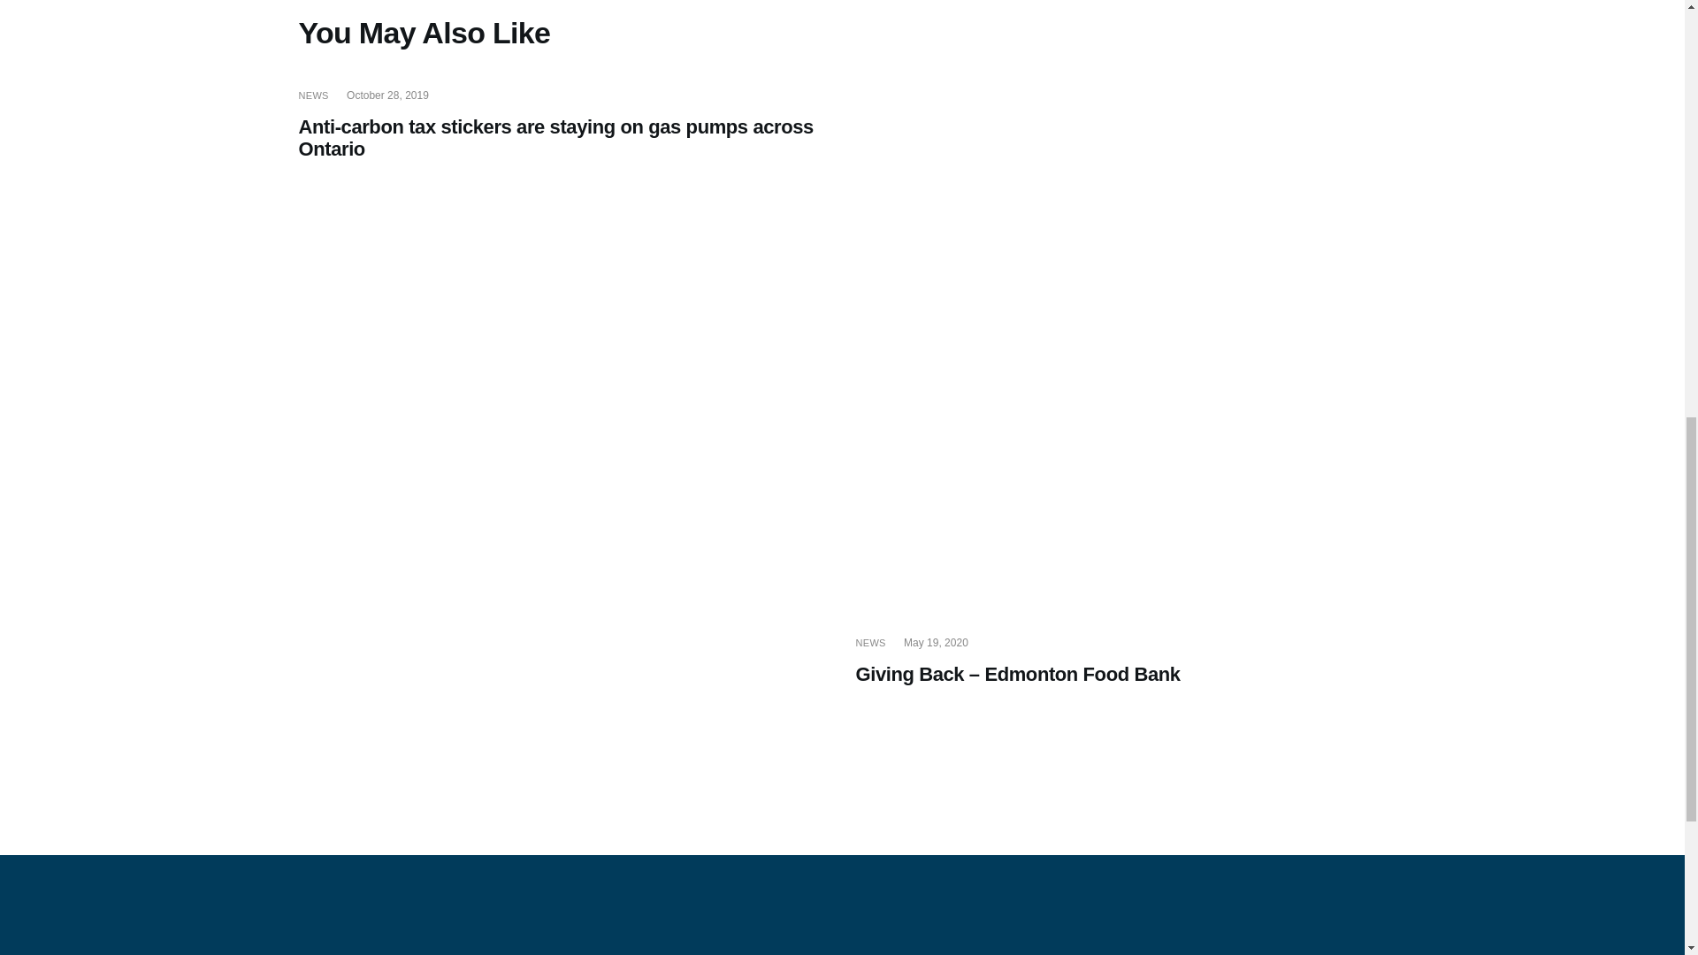 This screenshot has width=1698, height=955. Describe the element at coordinates (313, 95) in the screenshot. I see `NEWS` at that location.